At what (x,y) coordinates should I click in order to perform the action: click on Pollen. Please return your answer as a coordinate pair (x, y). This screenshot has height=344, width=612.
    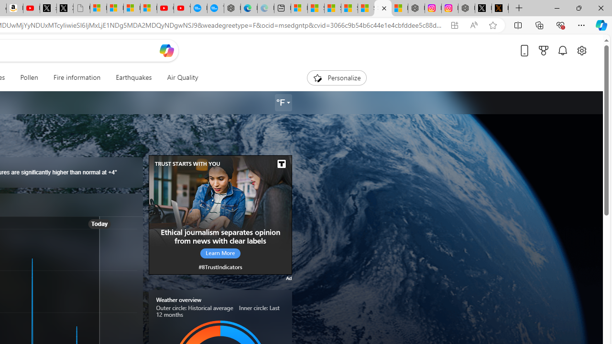
    Looking at the image, I should click on (29, 77).